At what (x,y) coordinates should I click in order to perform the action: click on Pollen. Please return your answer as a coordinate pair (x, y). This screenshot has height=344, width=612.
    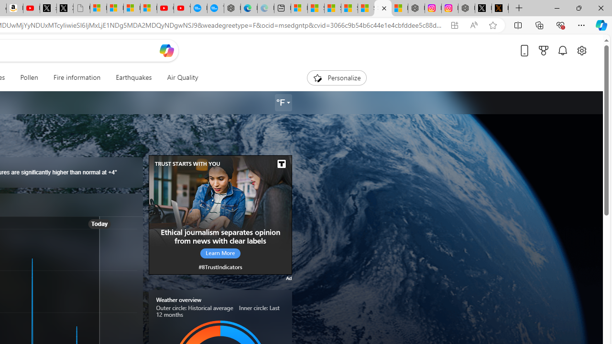
    Looking at the image, I should click on (29, 77).